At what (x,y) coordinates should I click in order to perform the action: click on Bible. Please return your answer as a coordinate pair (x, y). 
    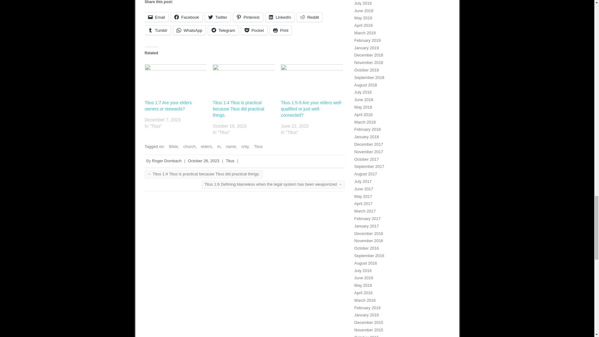
    Looking at the image, I should click on (172, 147).